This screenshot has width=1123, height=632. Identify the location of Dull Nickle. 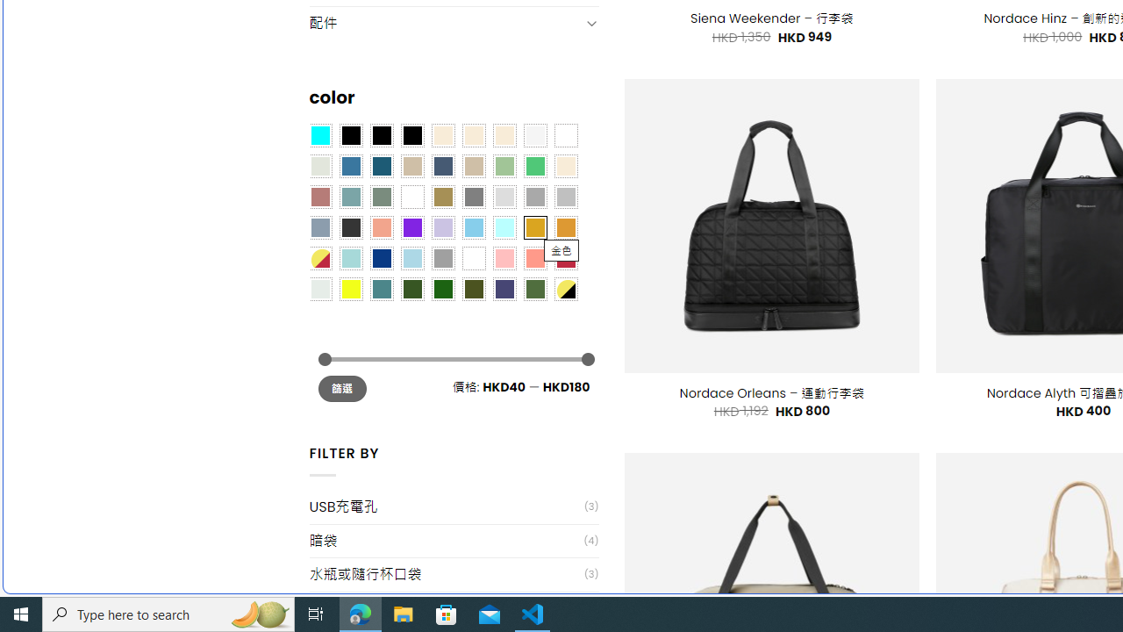
(319, 289).